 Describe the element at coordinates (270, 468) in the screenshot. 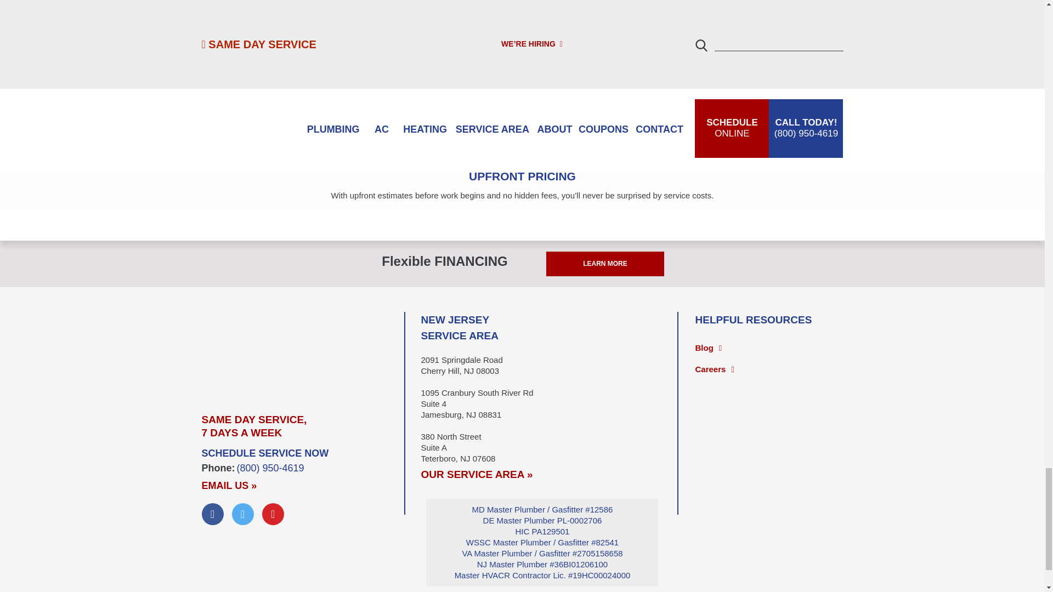

I see `Phone Number` at that location.